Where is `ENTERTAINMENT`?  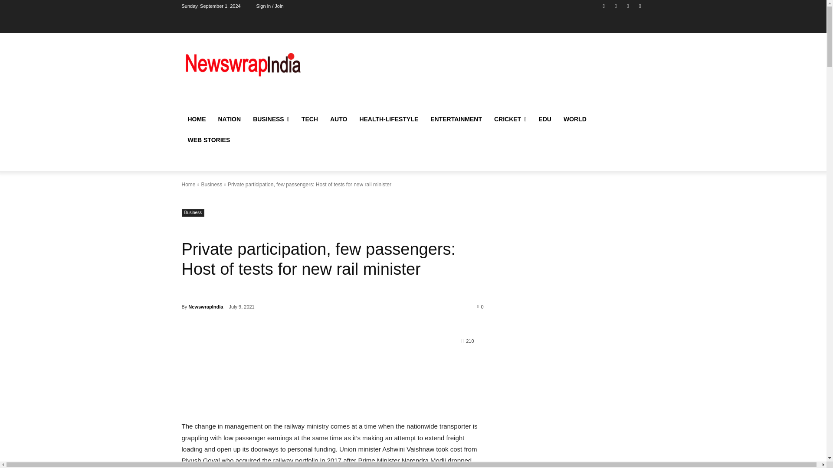 ENTERTAINMENT is located at coordinates (456, 119).